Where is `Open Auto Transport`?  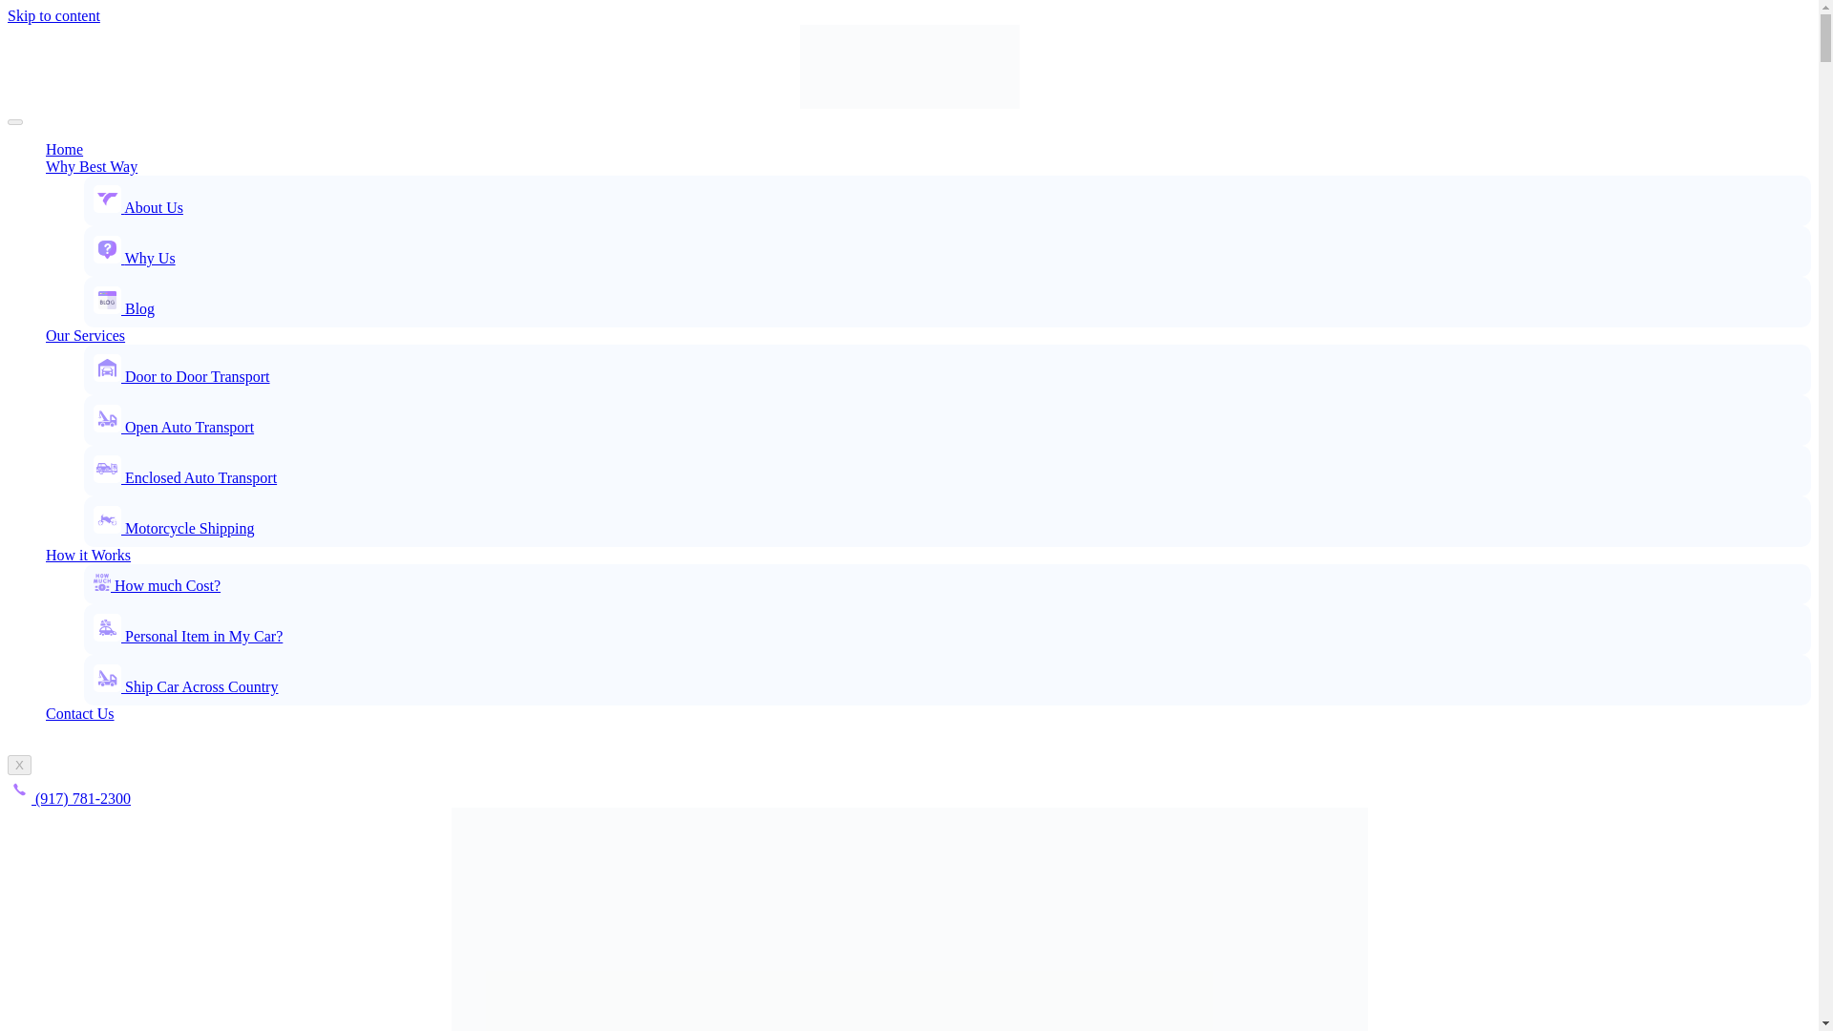
Open Auto Transport is located at coordinates (174, 426).